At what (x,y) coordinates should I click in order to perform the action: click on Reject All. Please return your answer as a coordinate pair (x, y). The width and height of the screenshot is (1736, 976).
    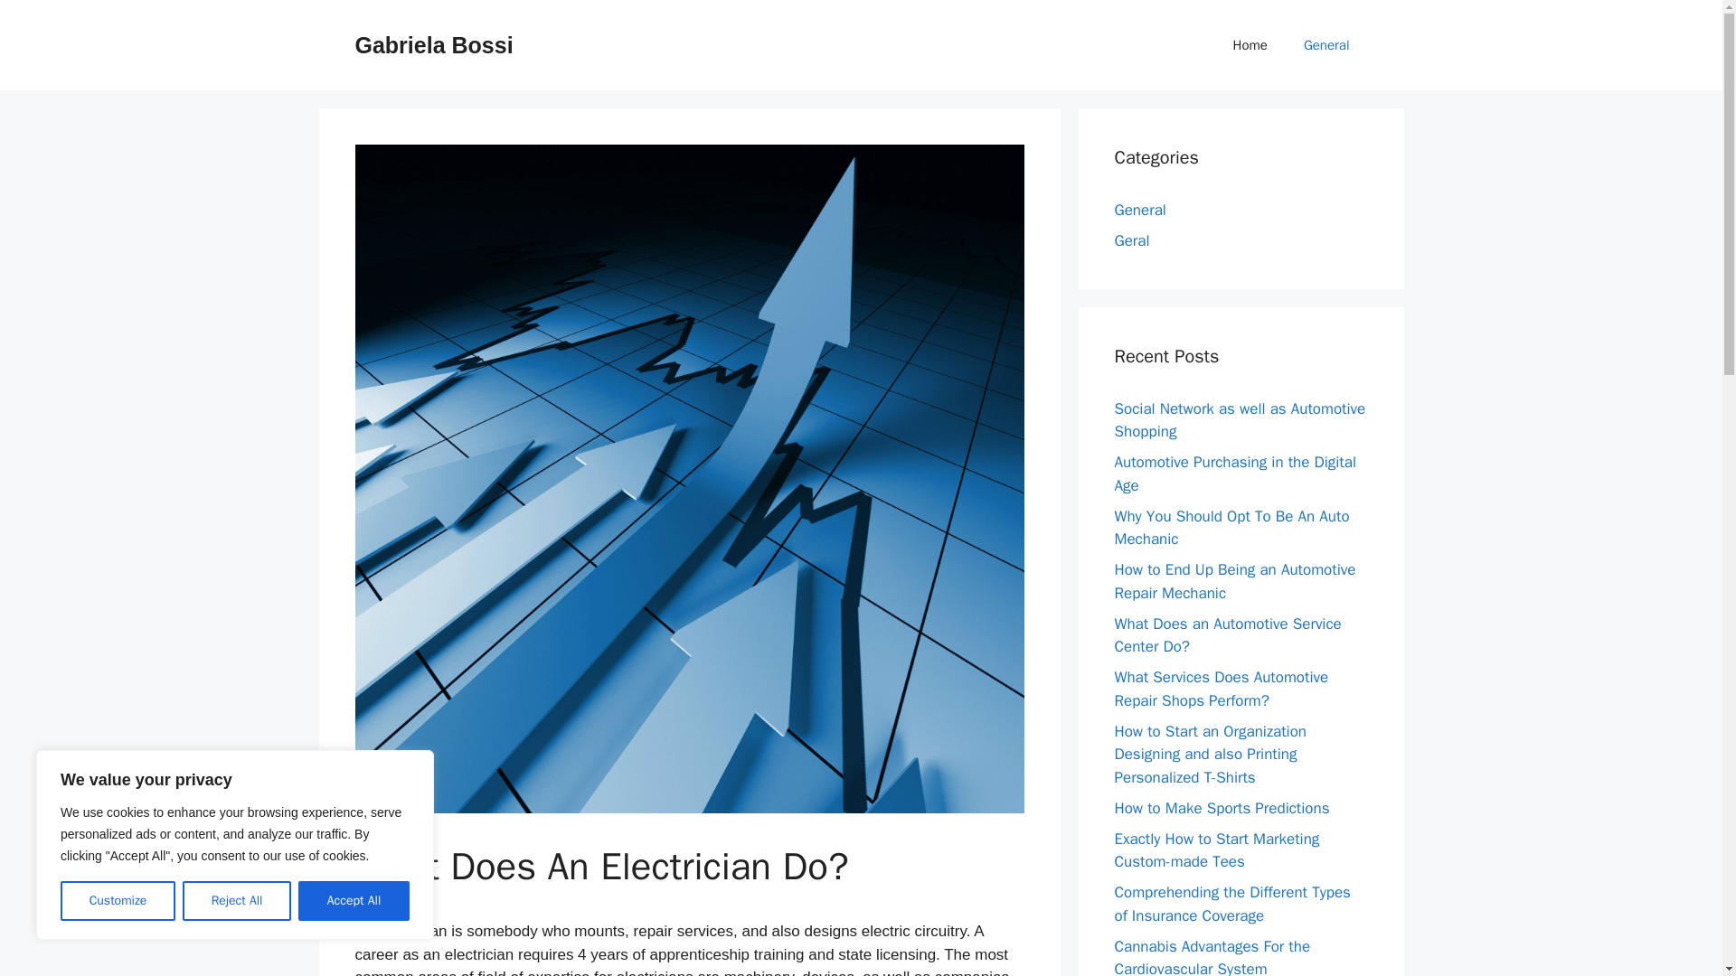
    Looking at the image, I should click on (237, 901).